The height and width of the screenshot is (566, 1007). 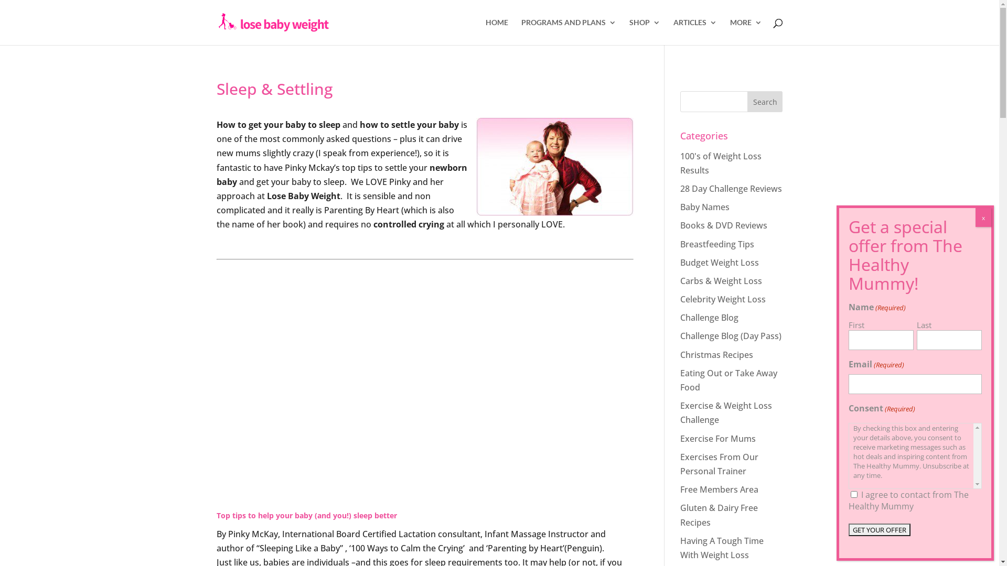 What do you see at coordinates (705, 207) in the screenshot?
I see `Baby Names` at bounding box center [705, 207].